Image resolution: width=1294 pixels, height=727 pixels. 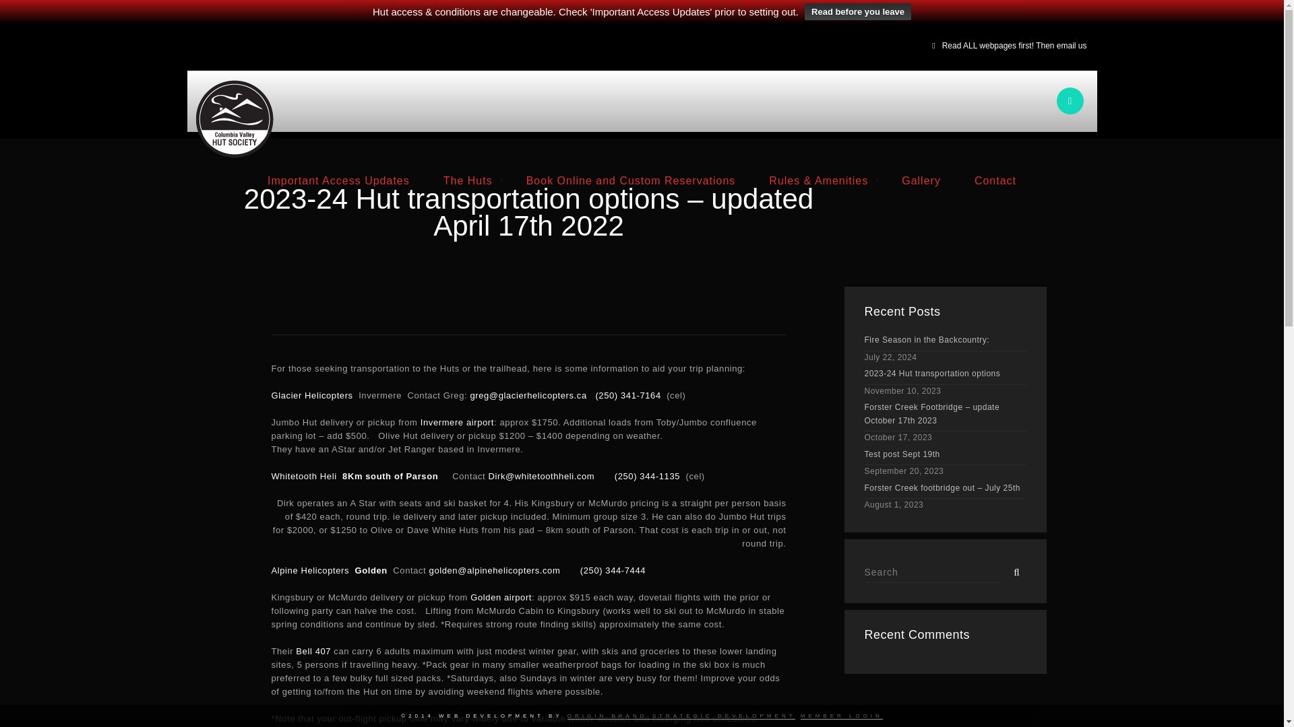 I want to click on Contact, so click(x=995, y=181).